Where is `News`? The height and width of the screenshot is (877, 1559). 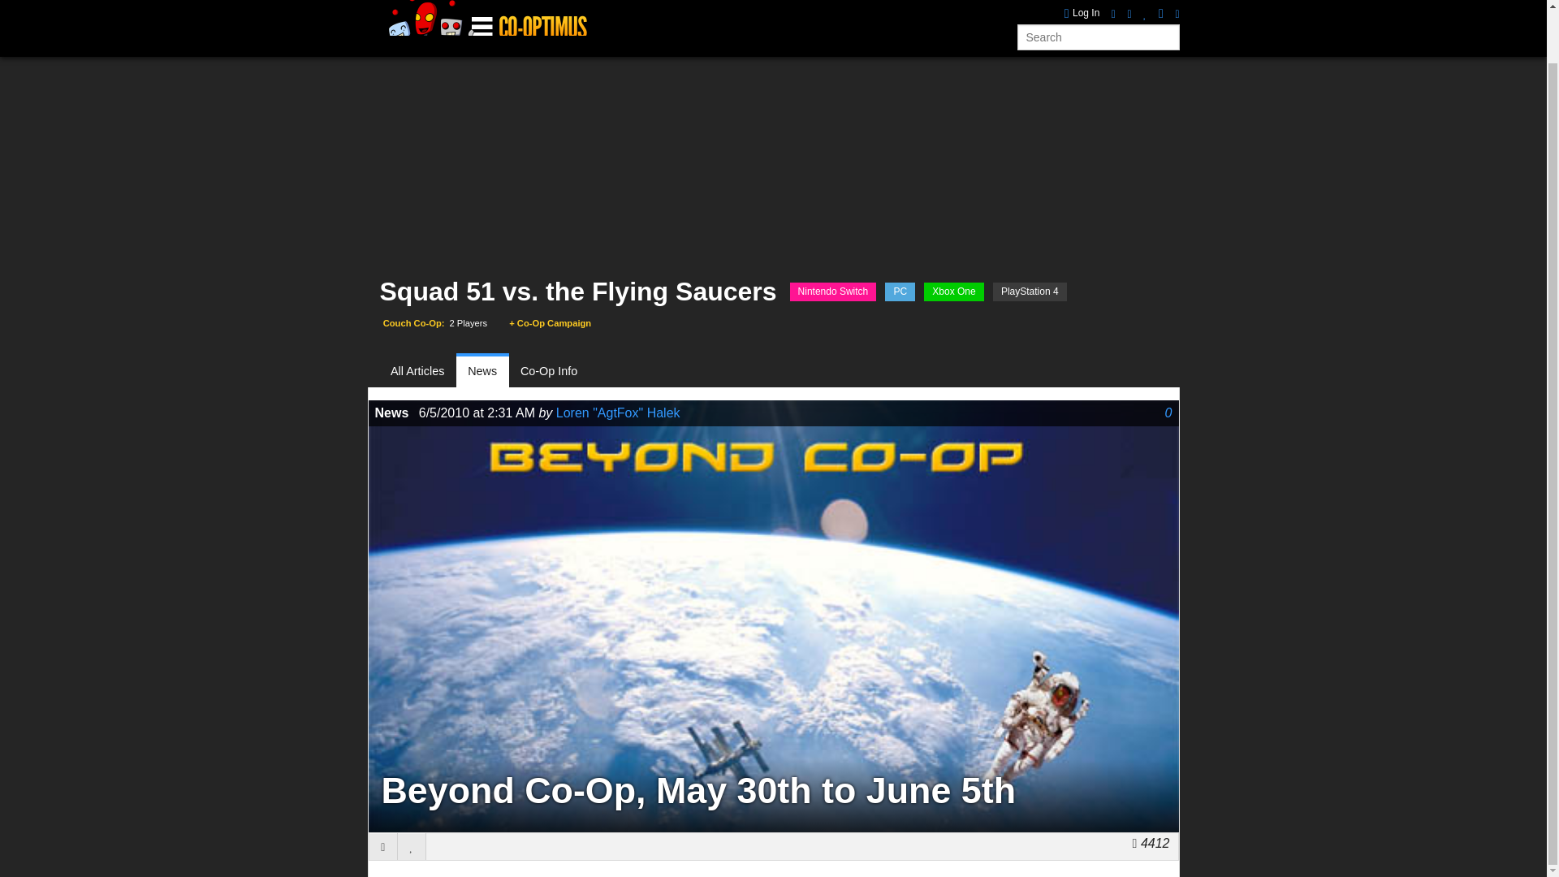
News is located at coordinates (482, 371).